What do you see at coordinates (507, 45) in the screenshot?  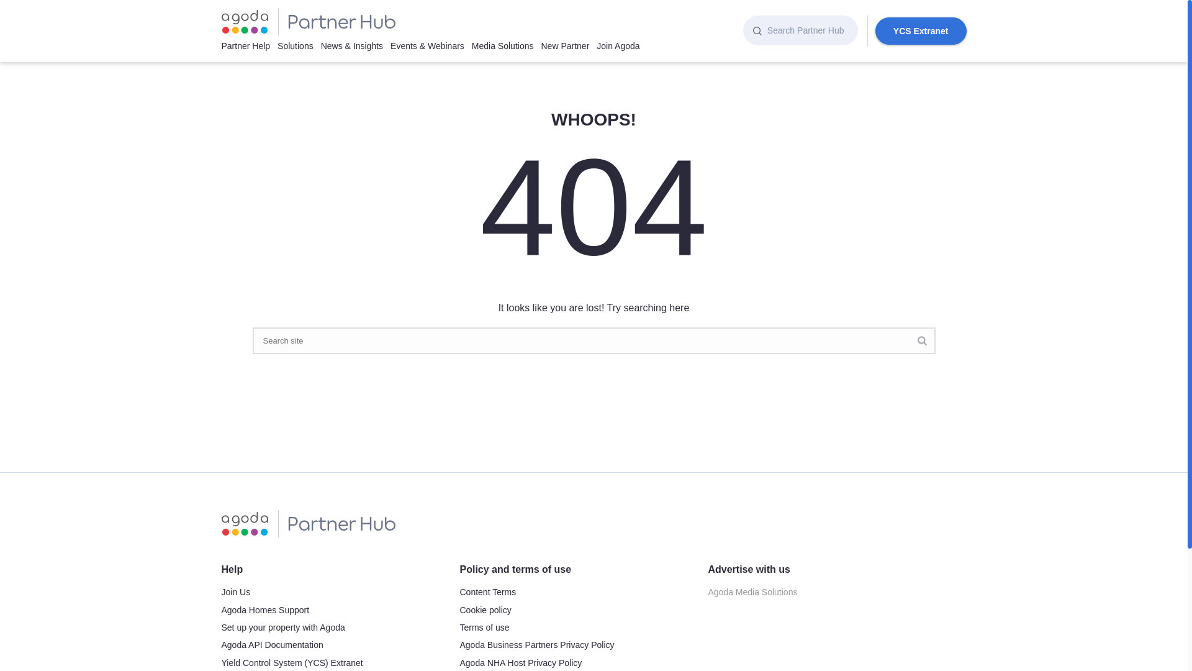 I see `Media Solutions` at bounding box center [507, 45].